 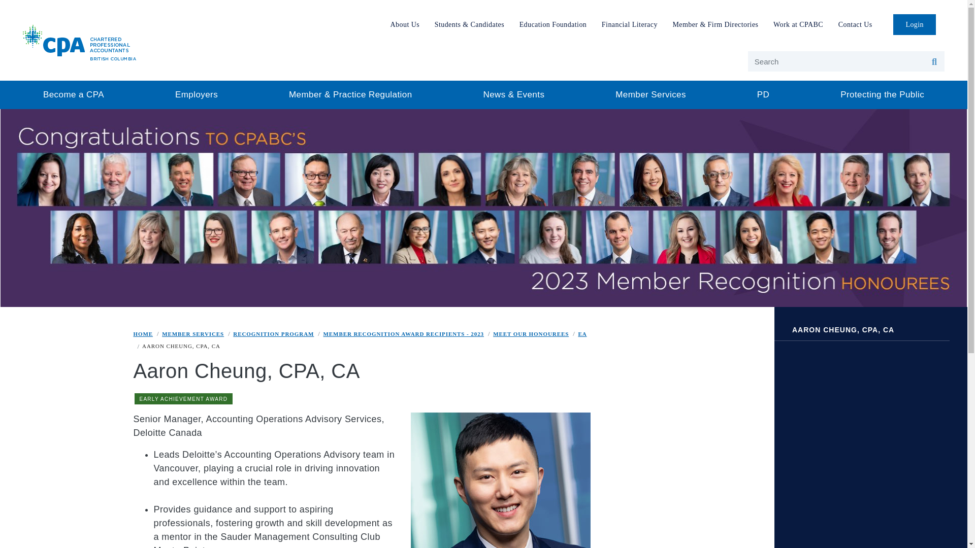 What do you see at coordinates (405, 24) in the screenshot?
I see `About Us` at bounding box center [405, 24].